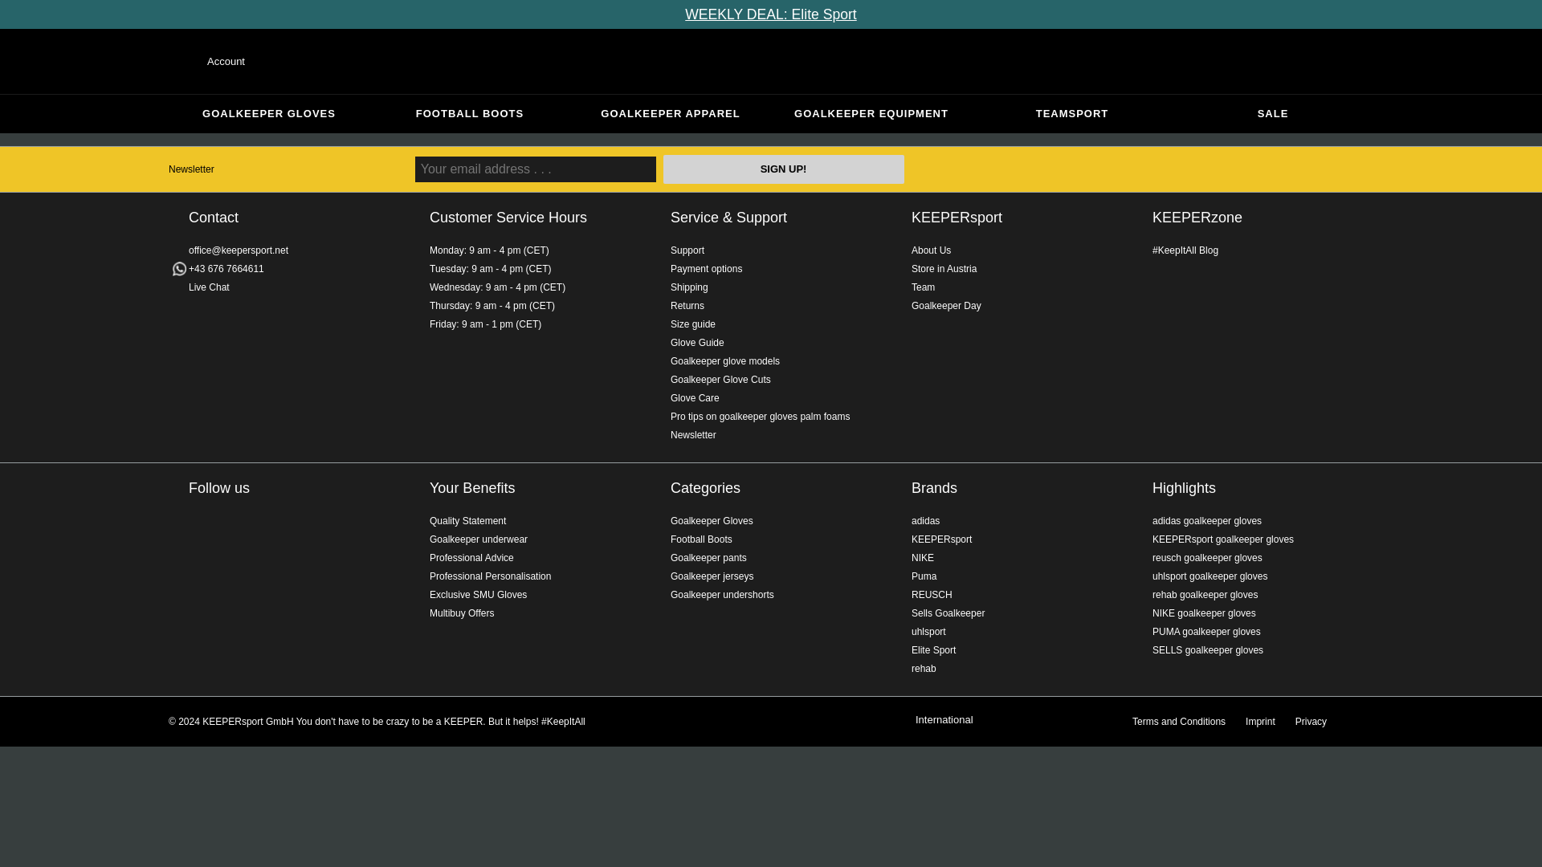 The width and height of the screenshot is (1542, 867). I want to click on KEEPERsport on Facebook, so click(199, 524).